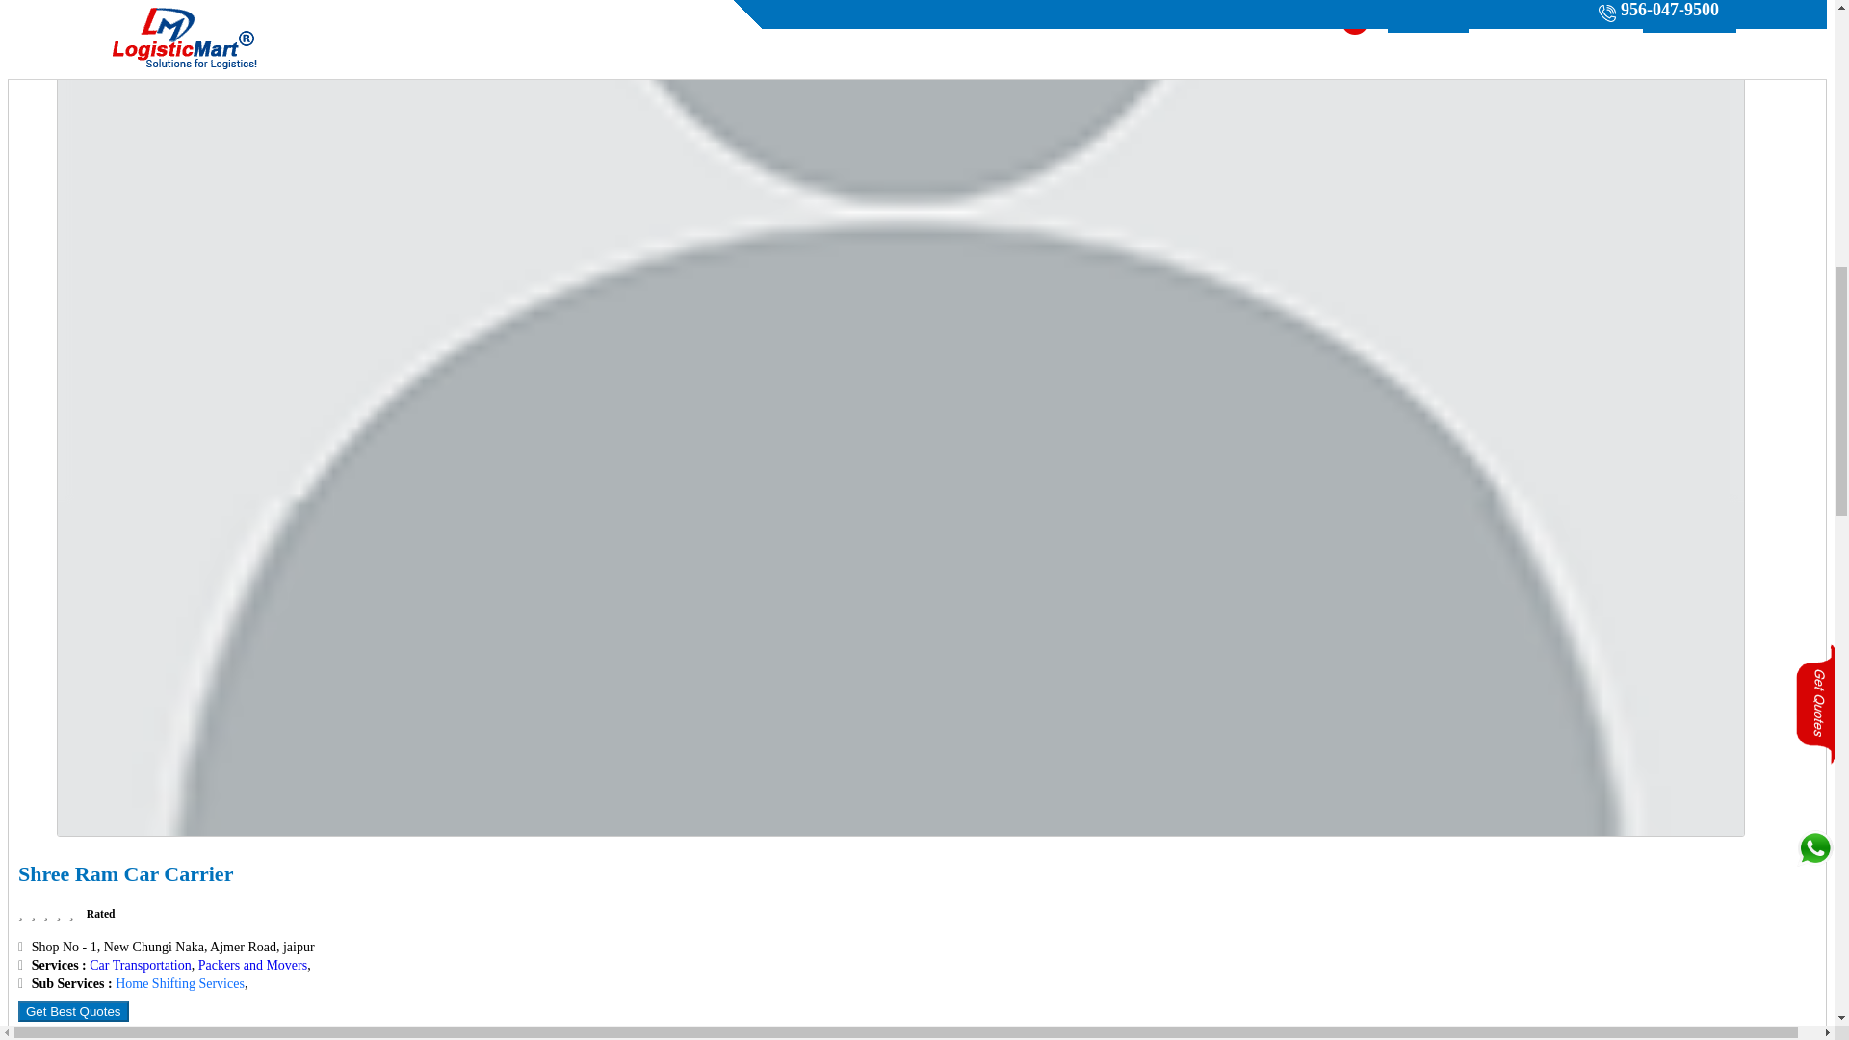  What do you see at coordinates (252, 965) in the screenshot?
I see `Packers and Movers` at bounding box center [252, 965].